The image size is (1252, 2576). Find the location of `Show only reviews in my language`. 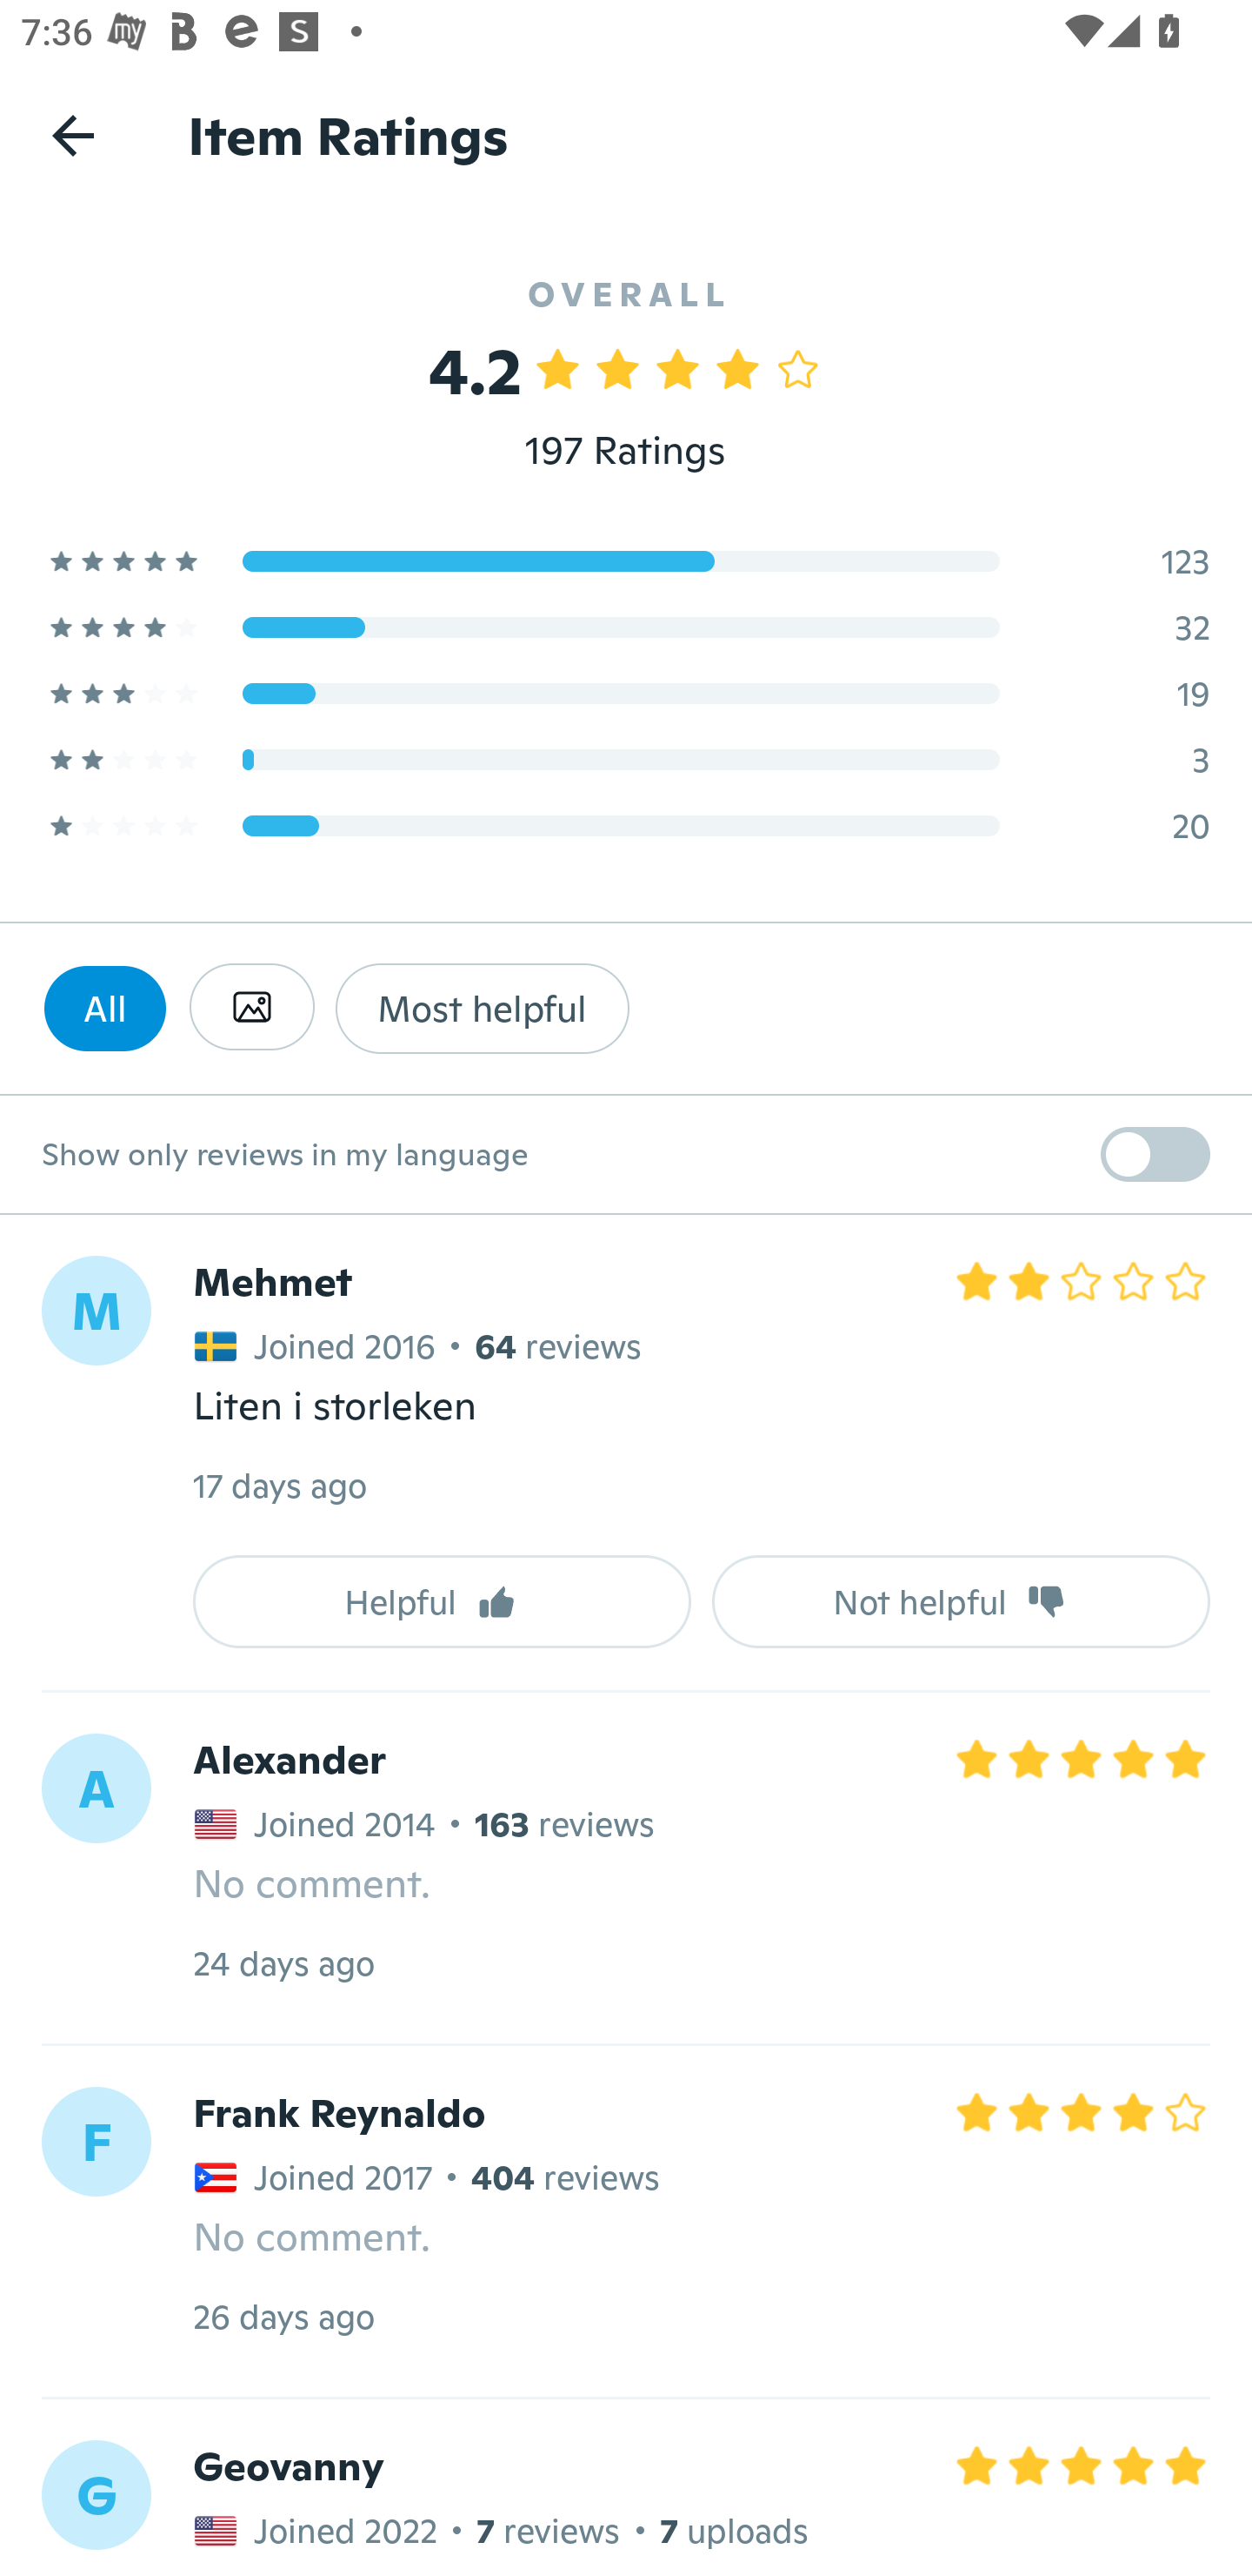

Show only reviews in my language is located at coordinates (626, 1155).